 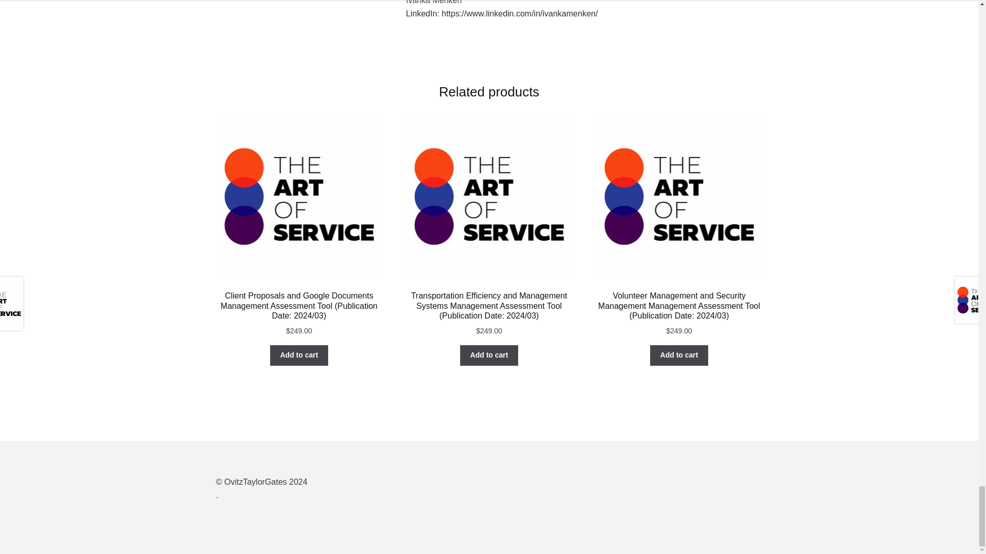 I want to click on Add to cart, so click(x=489, y=355).